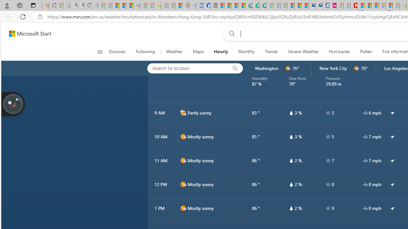 This screenshot has width=408, height=229. Describe the element at coordinates (319, 6) in the screenshot. I see `Cheap Hotels - Save70.com` at that location.